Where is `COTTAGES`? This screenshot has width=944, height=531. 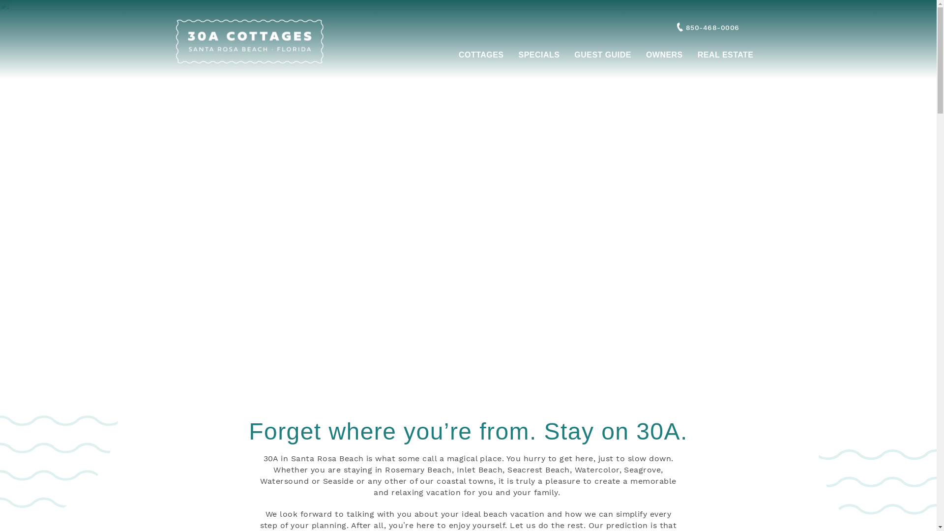 COTTAGES is located at coordinates (481, 56).